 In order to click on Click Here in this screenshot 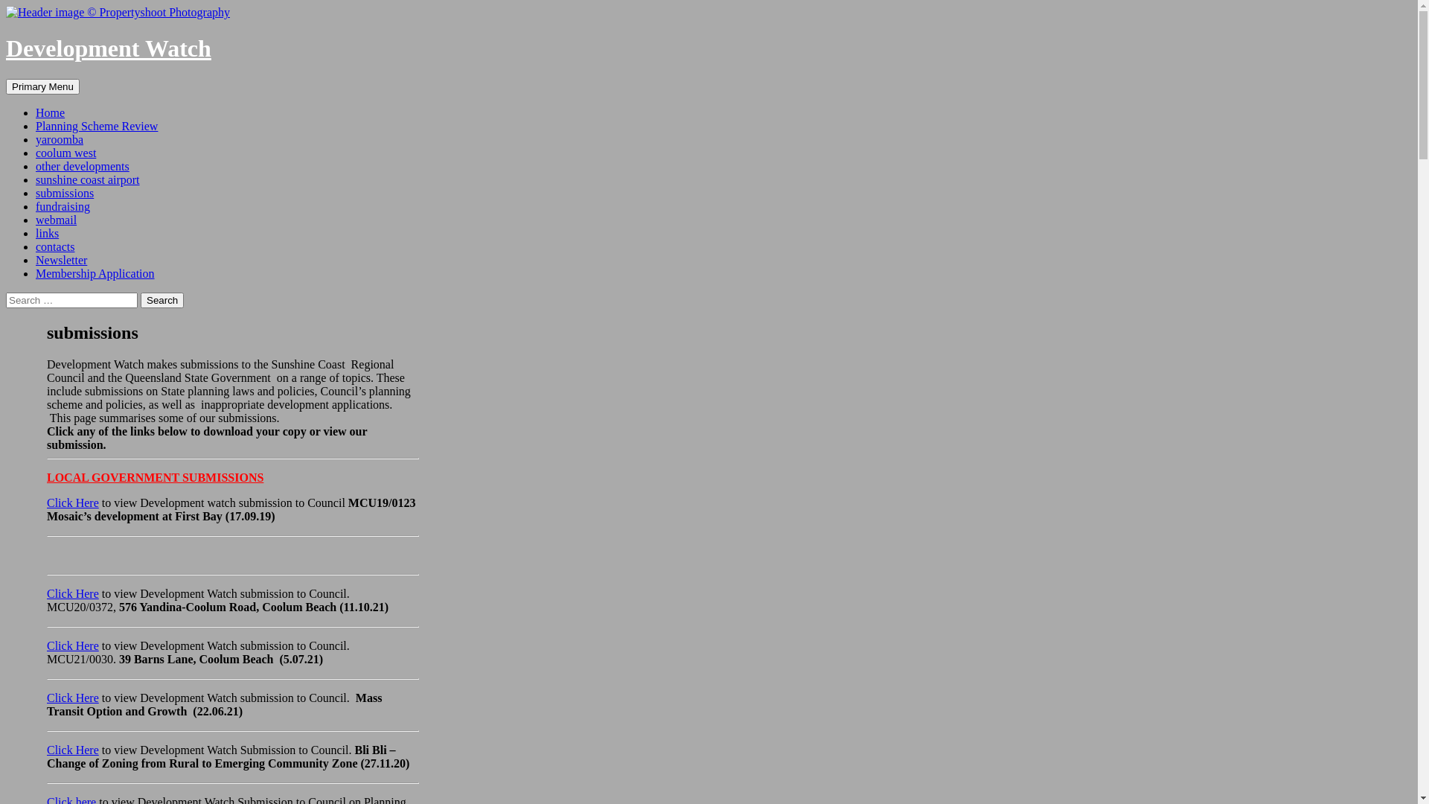, I will do `click(73, 646)`.